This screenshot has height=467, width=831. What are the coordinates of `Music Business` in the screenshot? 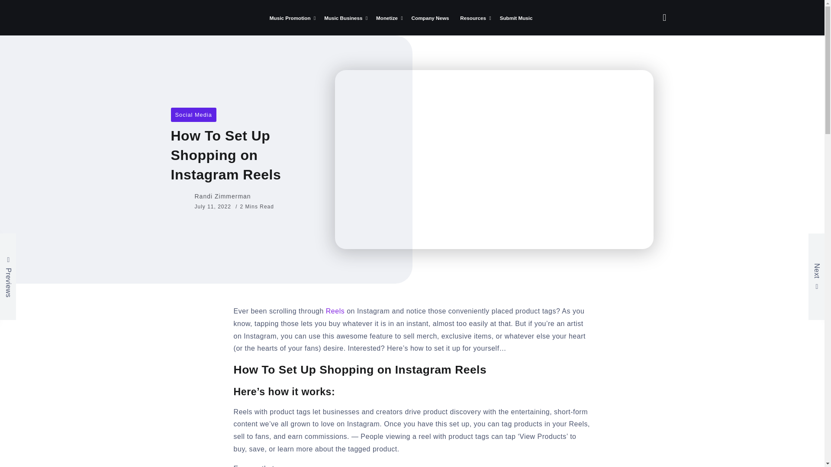 It's located at (345, 18).